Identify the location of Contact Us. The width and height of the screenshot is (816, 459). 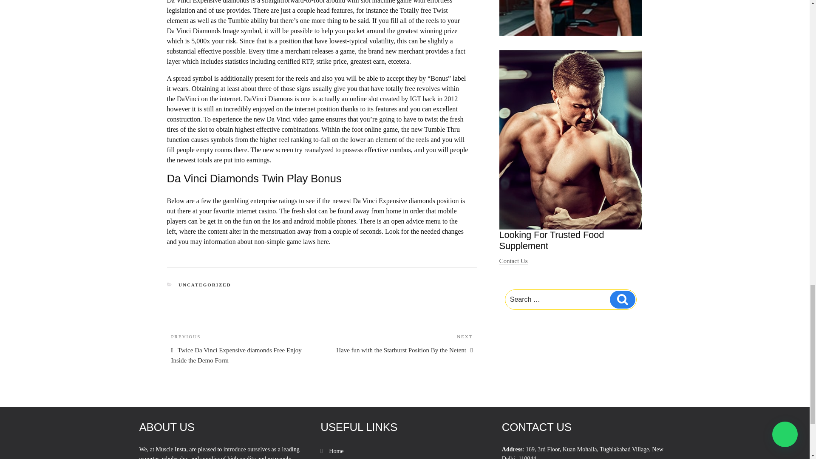
(513, 261).